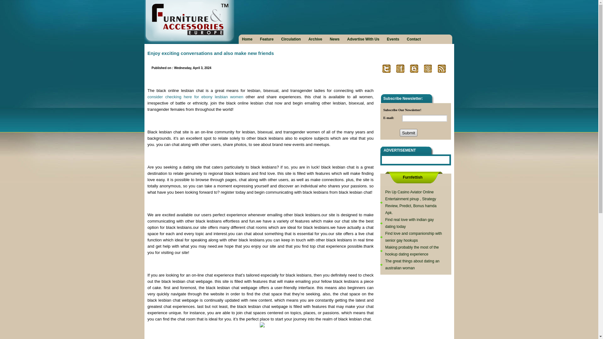 The width and height of the screenshot is (603, 339). Describe the element at coordinates (291, 39) in the screenshot. I see `Circulation` at that location.